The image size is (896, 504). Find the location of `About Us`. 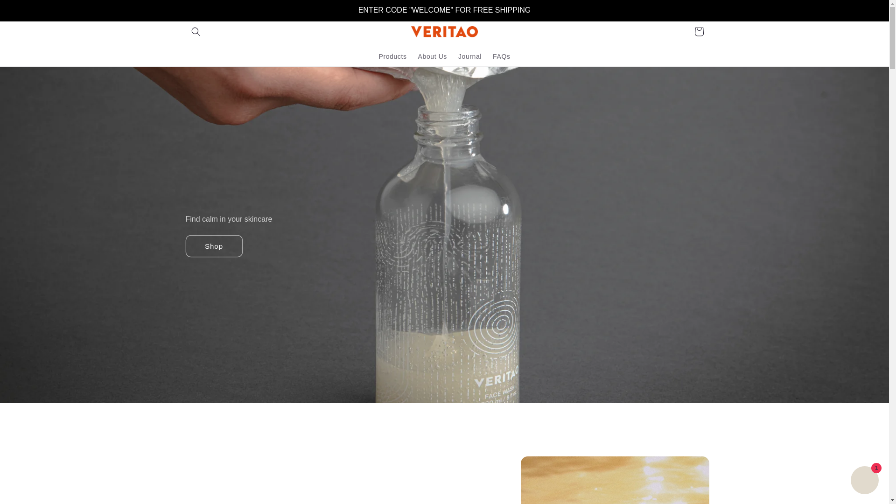

About Us is located at coordinates (432, 56).